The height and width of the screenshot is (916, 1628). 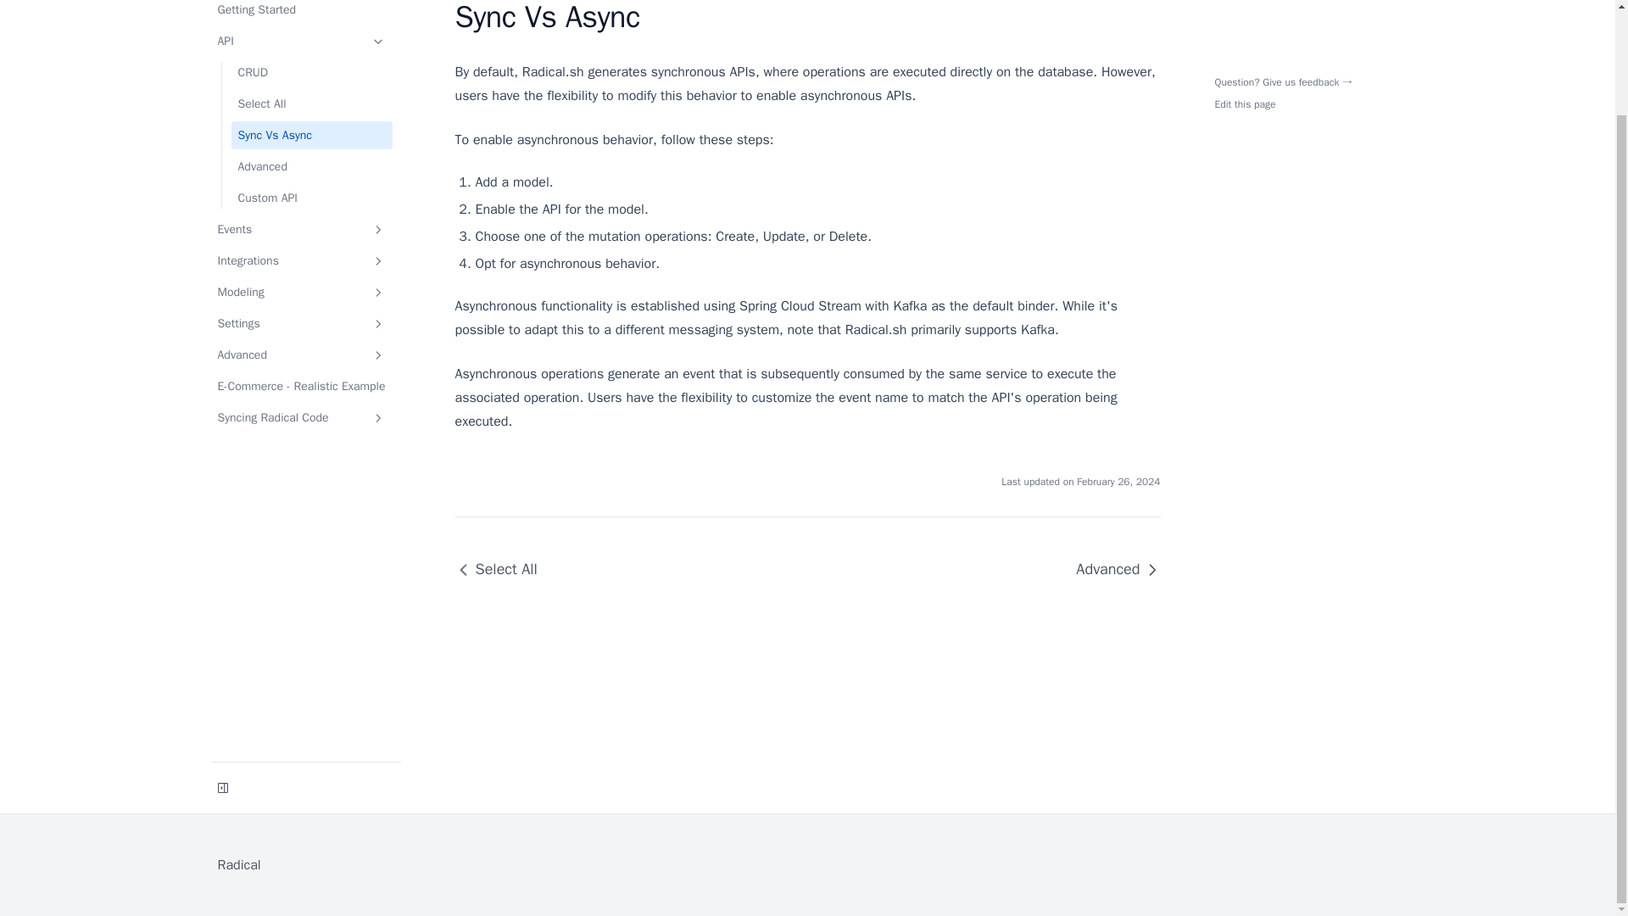 What do you see at coordinates (222, 771) in the screenshot?
I see `Hide sidebar` at bounding box center [222, 771].